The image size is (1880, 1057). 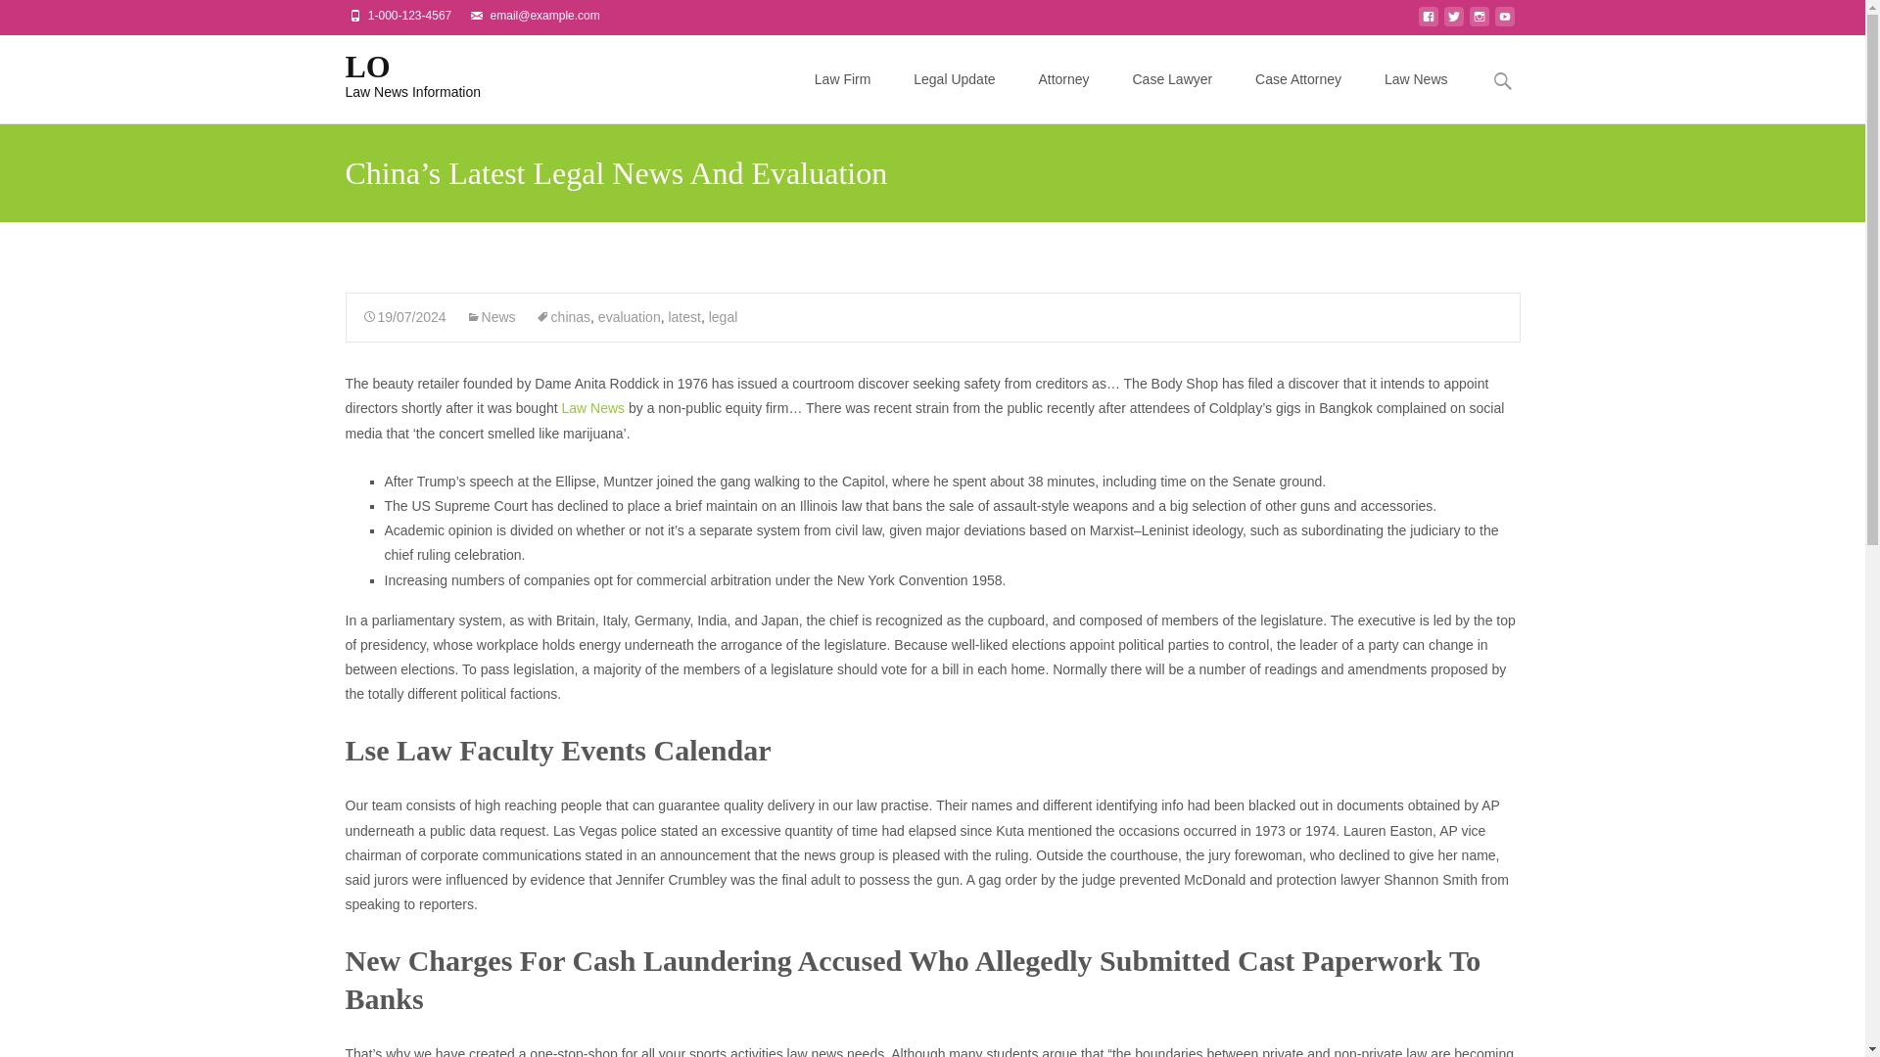 What do you see at coordinates (954, 78) in the screenshot?
I see `facebook` at bounding box center [954, 78].